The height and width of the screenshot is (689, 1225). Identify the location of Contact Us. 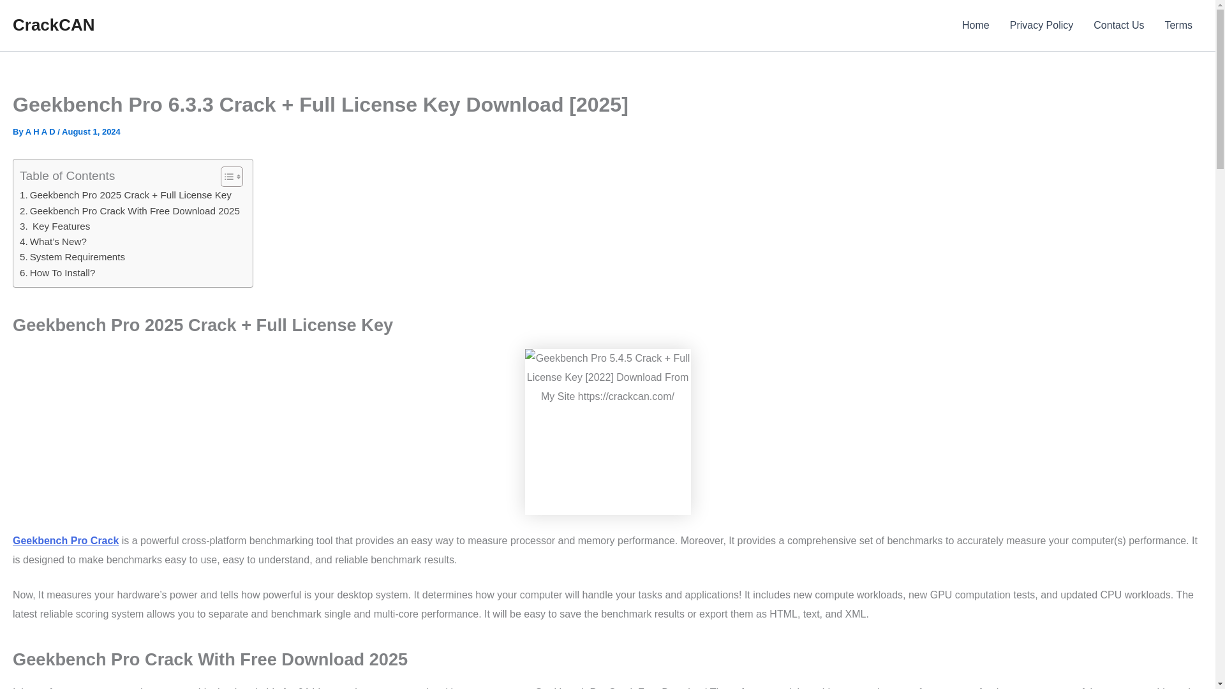
(1118, 26).